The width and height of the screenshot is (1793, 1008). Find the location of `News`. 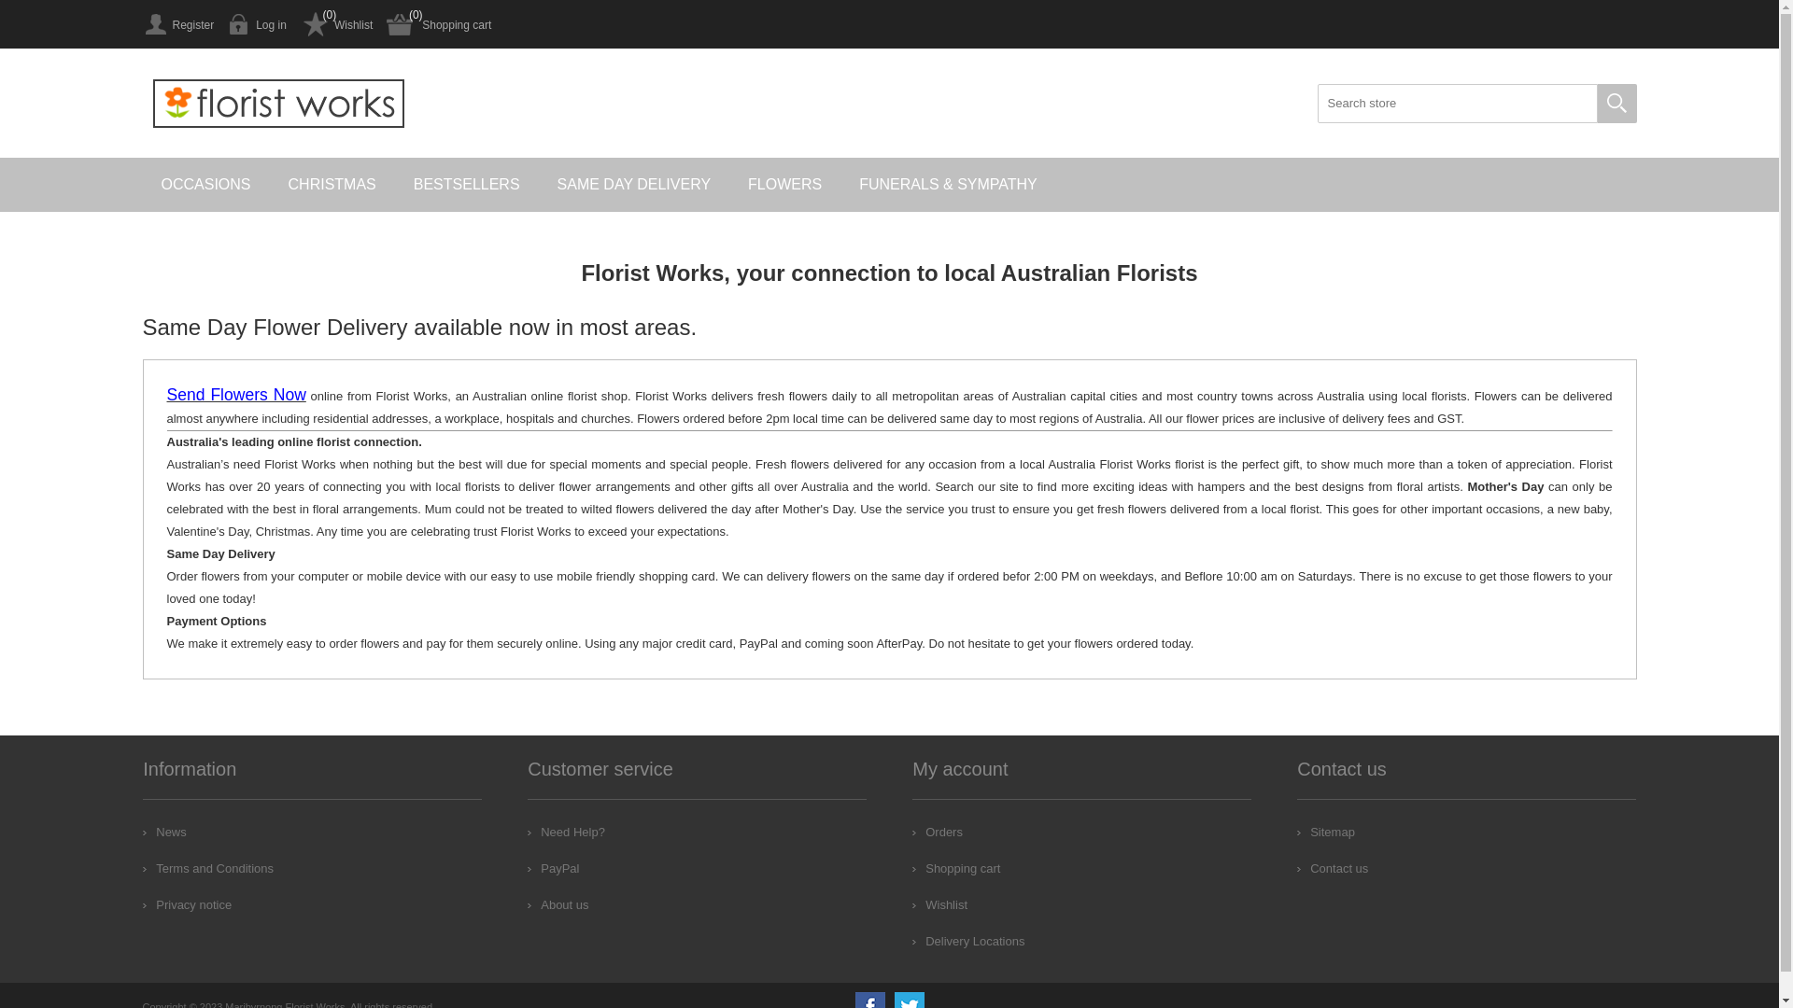

News is located at coordinates (164, 832).